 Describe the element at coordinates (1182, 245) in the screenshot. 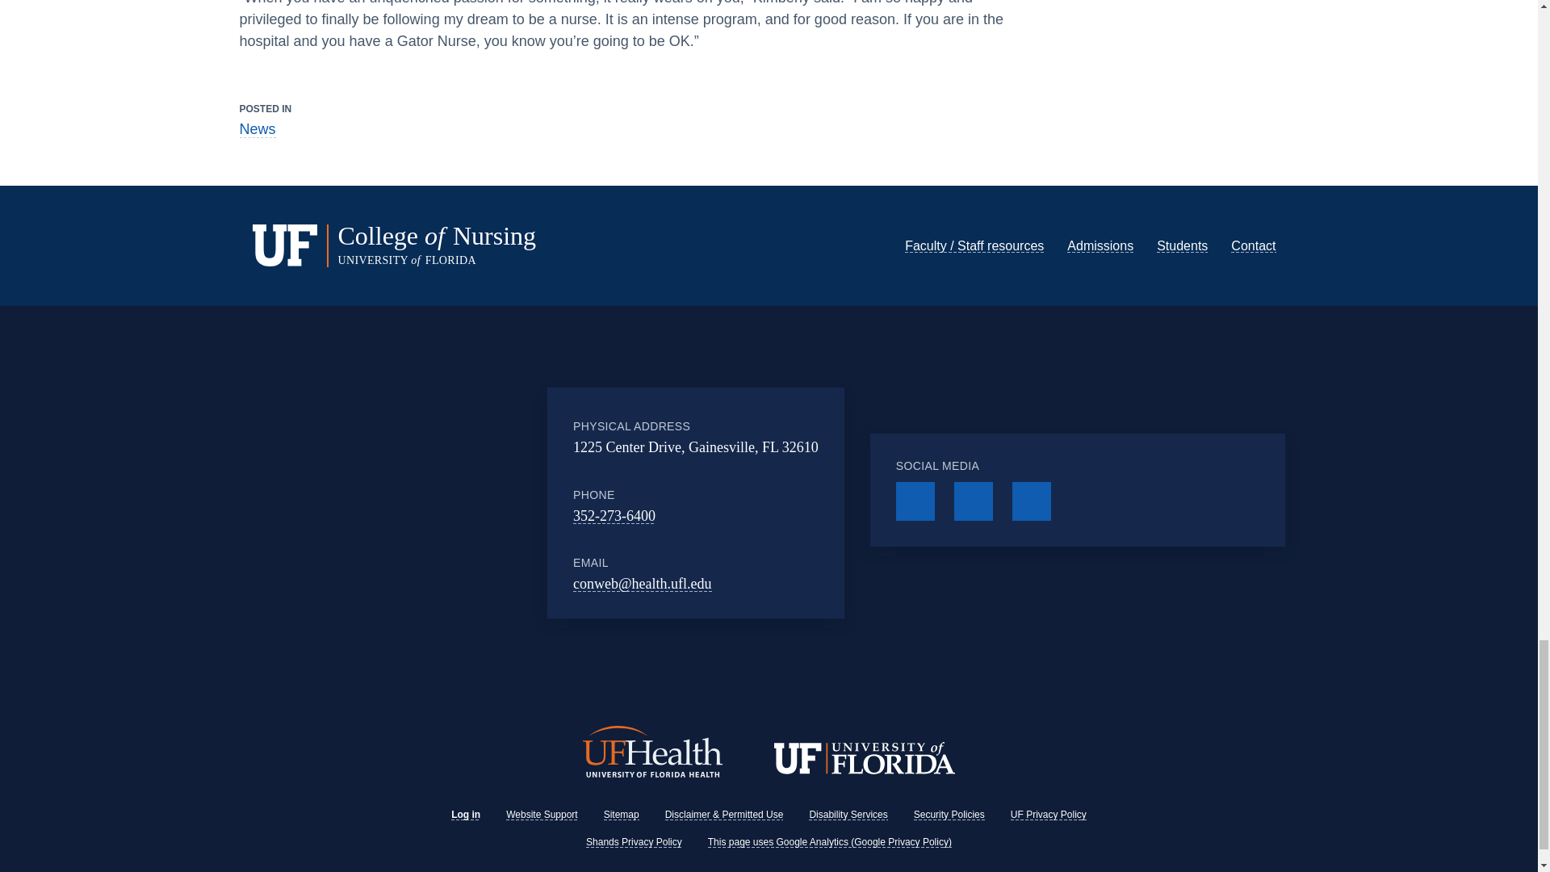

I see `Students` at that location.